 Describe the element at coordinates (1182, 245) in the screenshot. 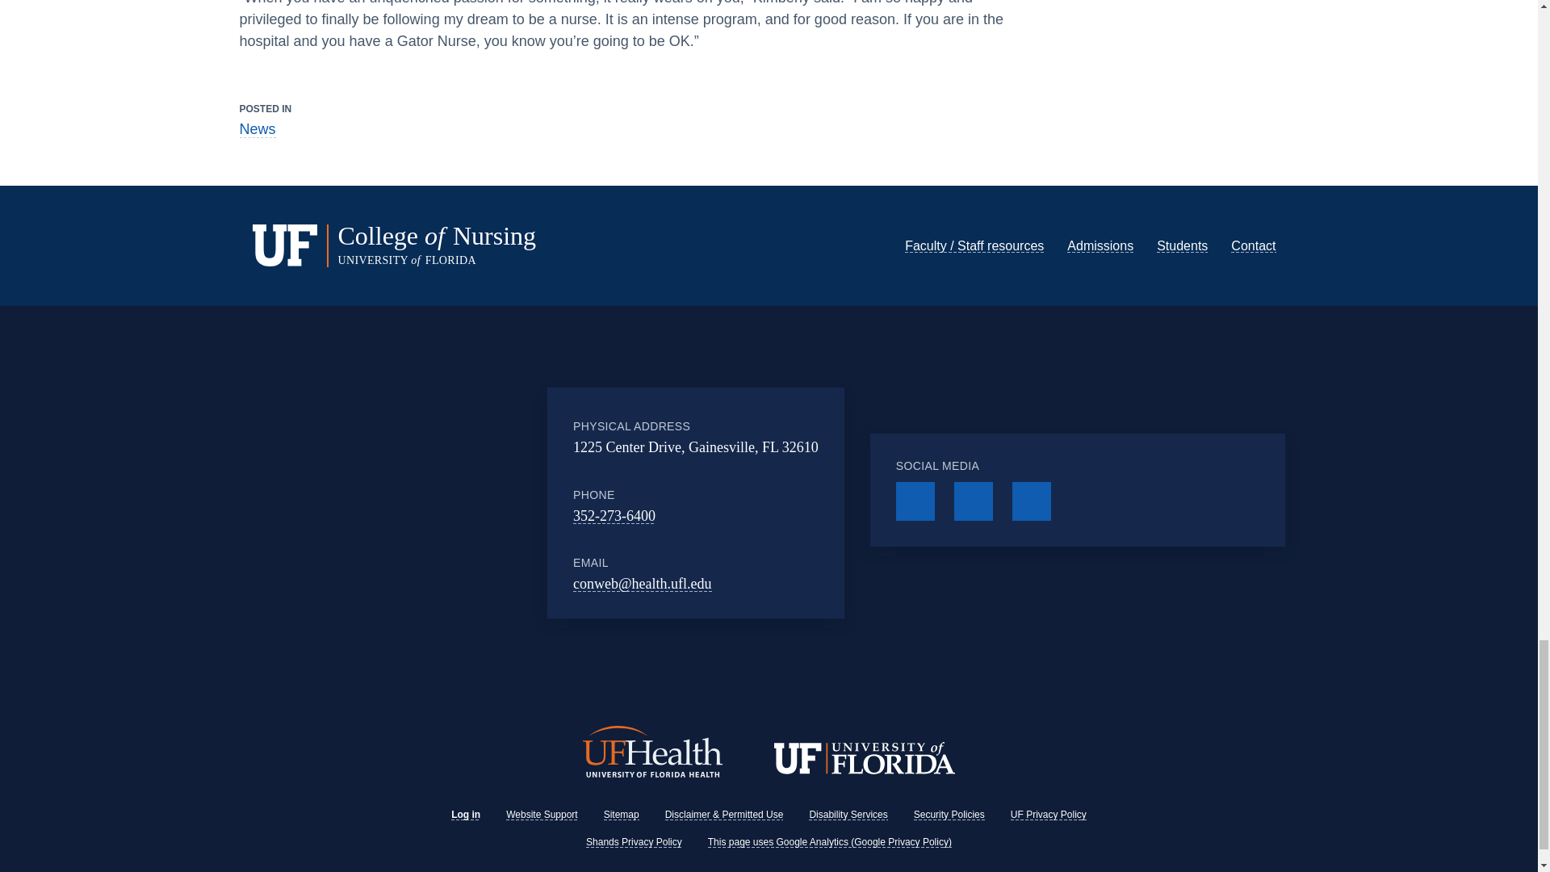

I see `Students` at that location.